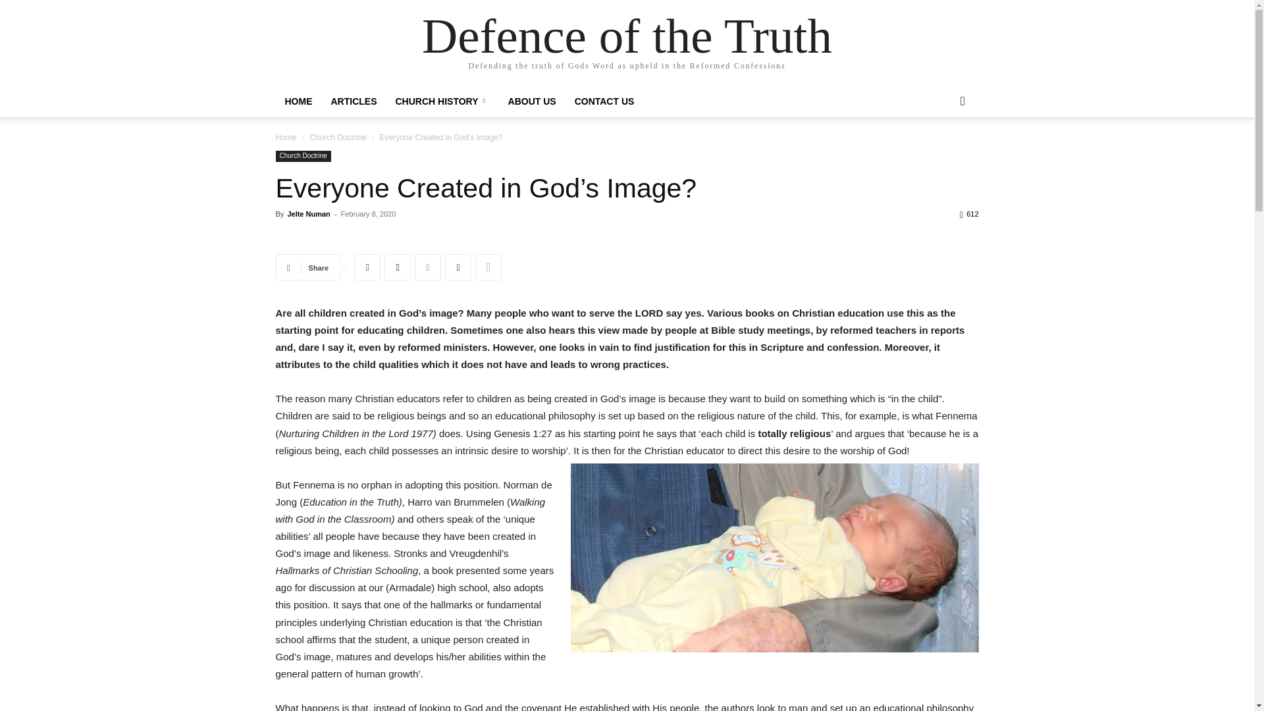 The height and width of the screenshot is (711, 1264). Describe the element at coordinates (374, 238) in the screenshot. I see `topFacebookLike` at that location.